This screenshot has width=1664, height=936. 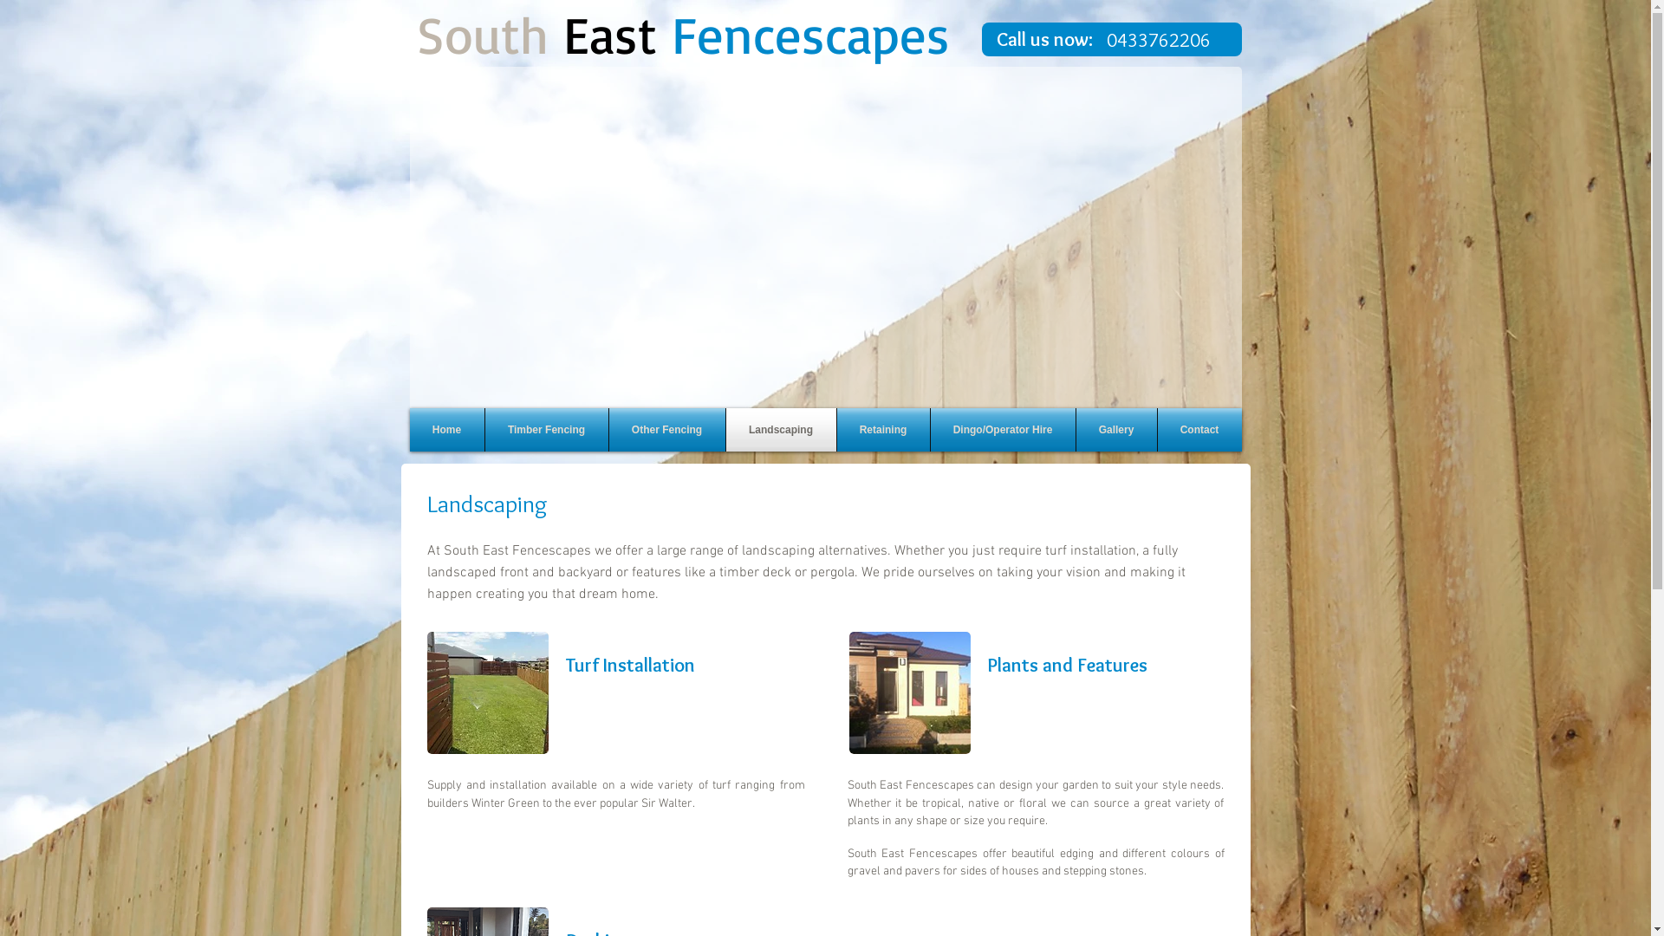 I want to click on 20121031_114037.jpg, so click(x=487, y=693).